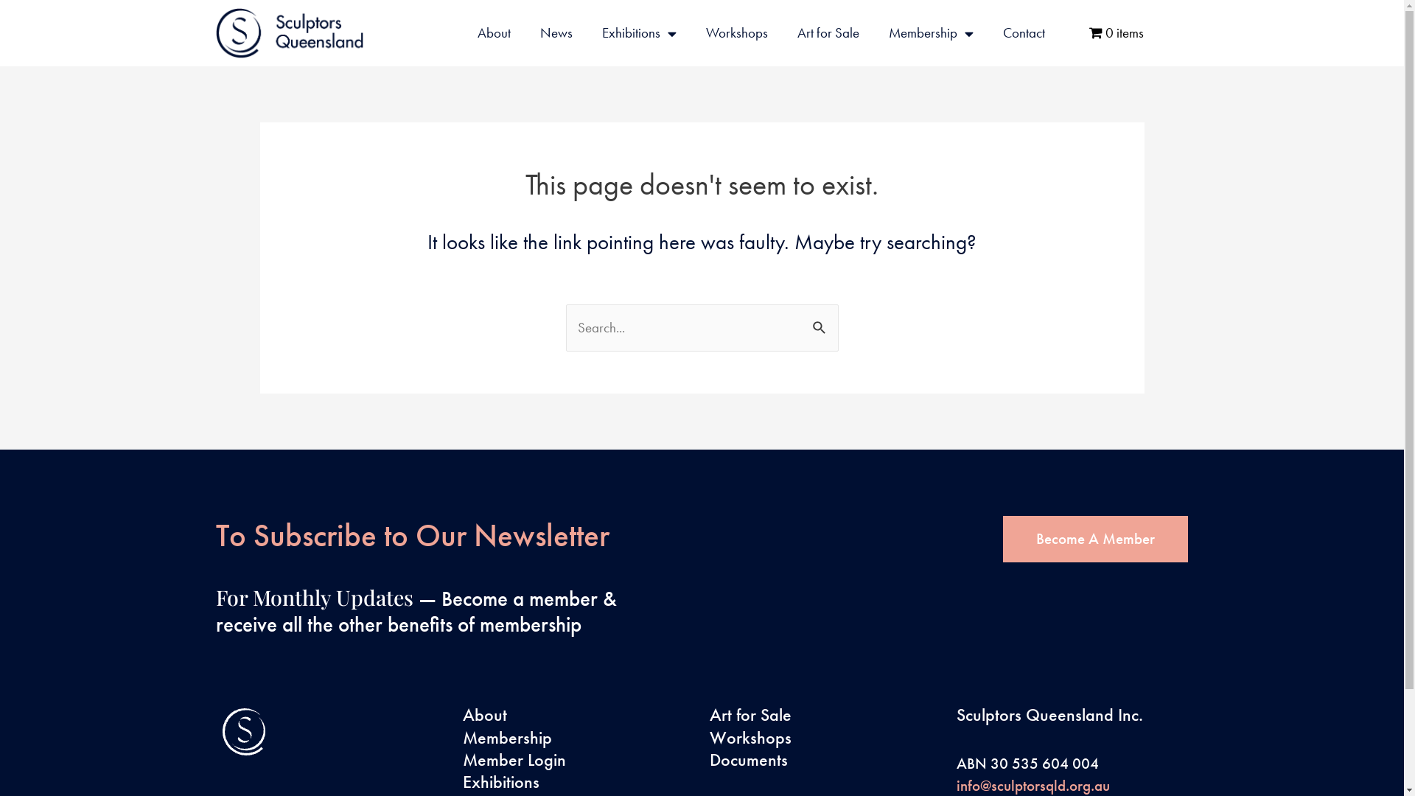 The image size is (1415, 796). Describe the element at coordinates (825, 760) in the screenshot. I see `Documents` at that location.